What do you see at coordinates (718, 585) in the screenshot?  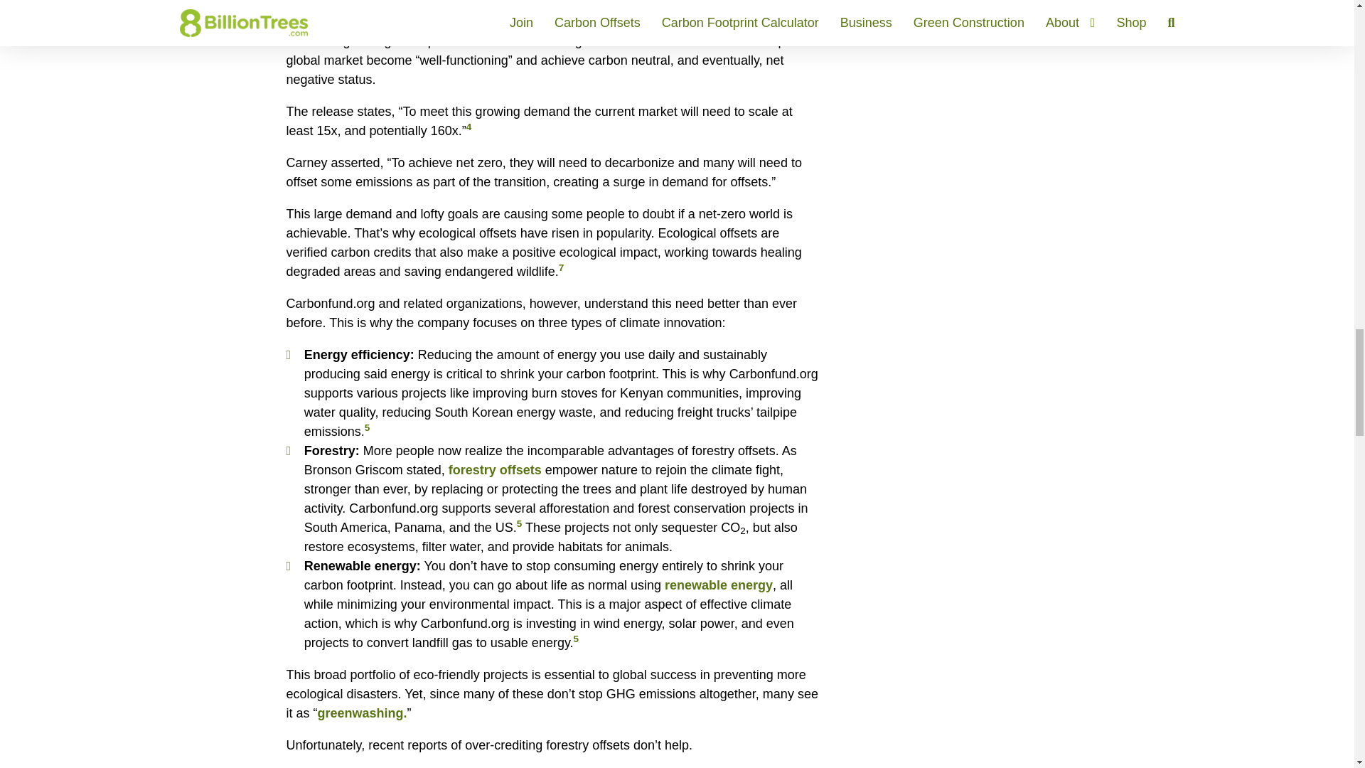 I see `renewable energy` at bounding box center [718, 585].